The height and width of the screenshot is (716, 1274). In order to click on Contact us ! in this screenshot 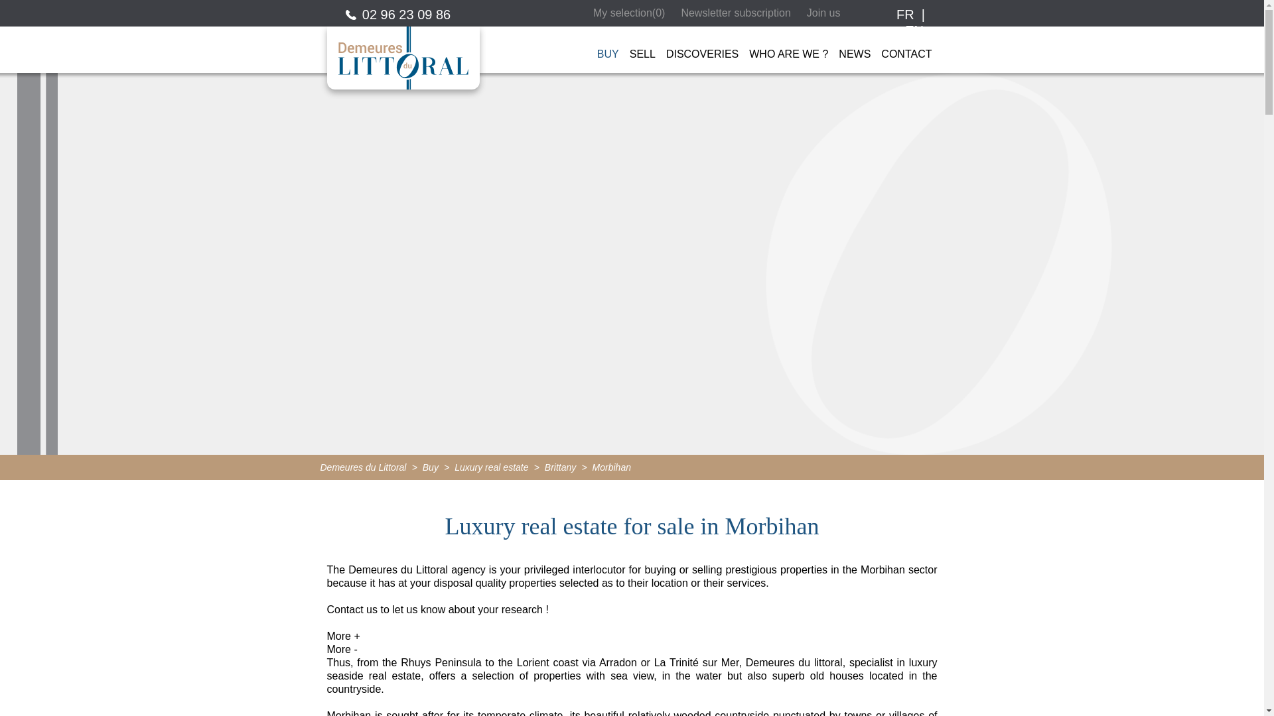, I will do `click(906, 48)`.